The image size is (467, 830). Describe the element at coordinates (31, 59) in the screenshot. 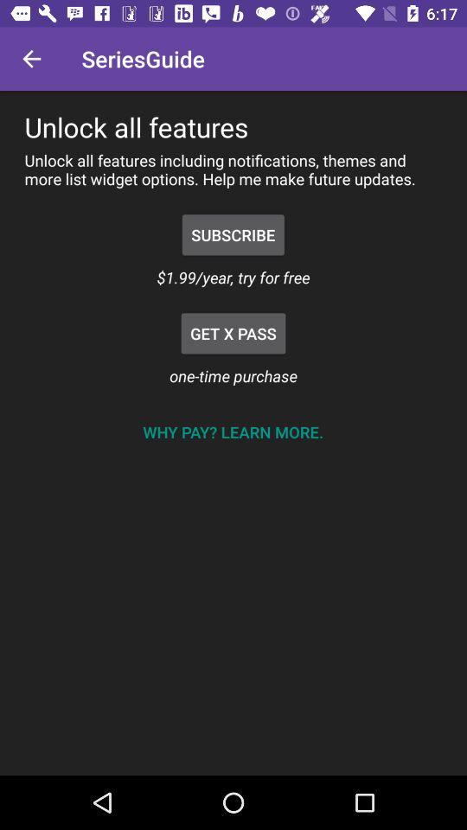

I see `turn off icon to the left of the seriesguide item` at that location.